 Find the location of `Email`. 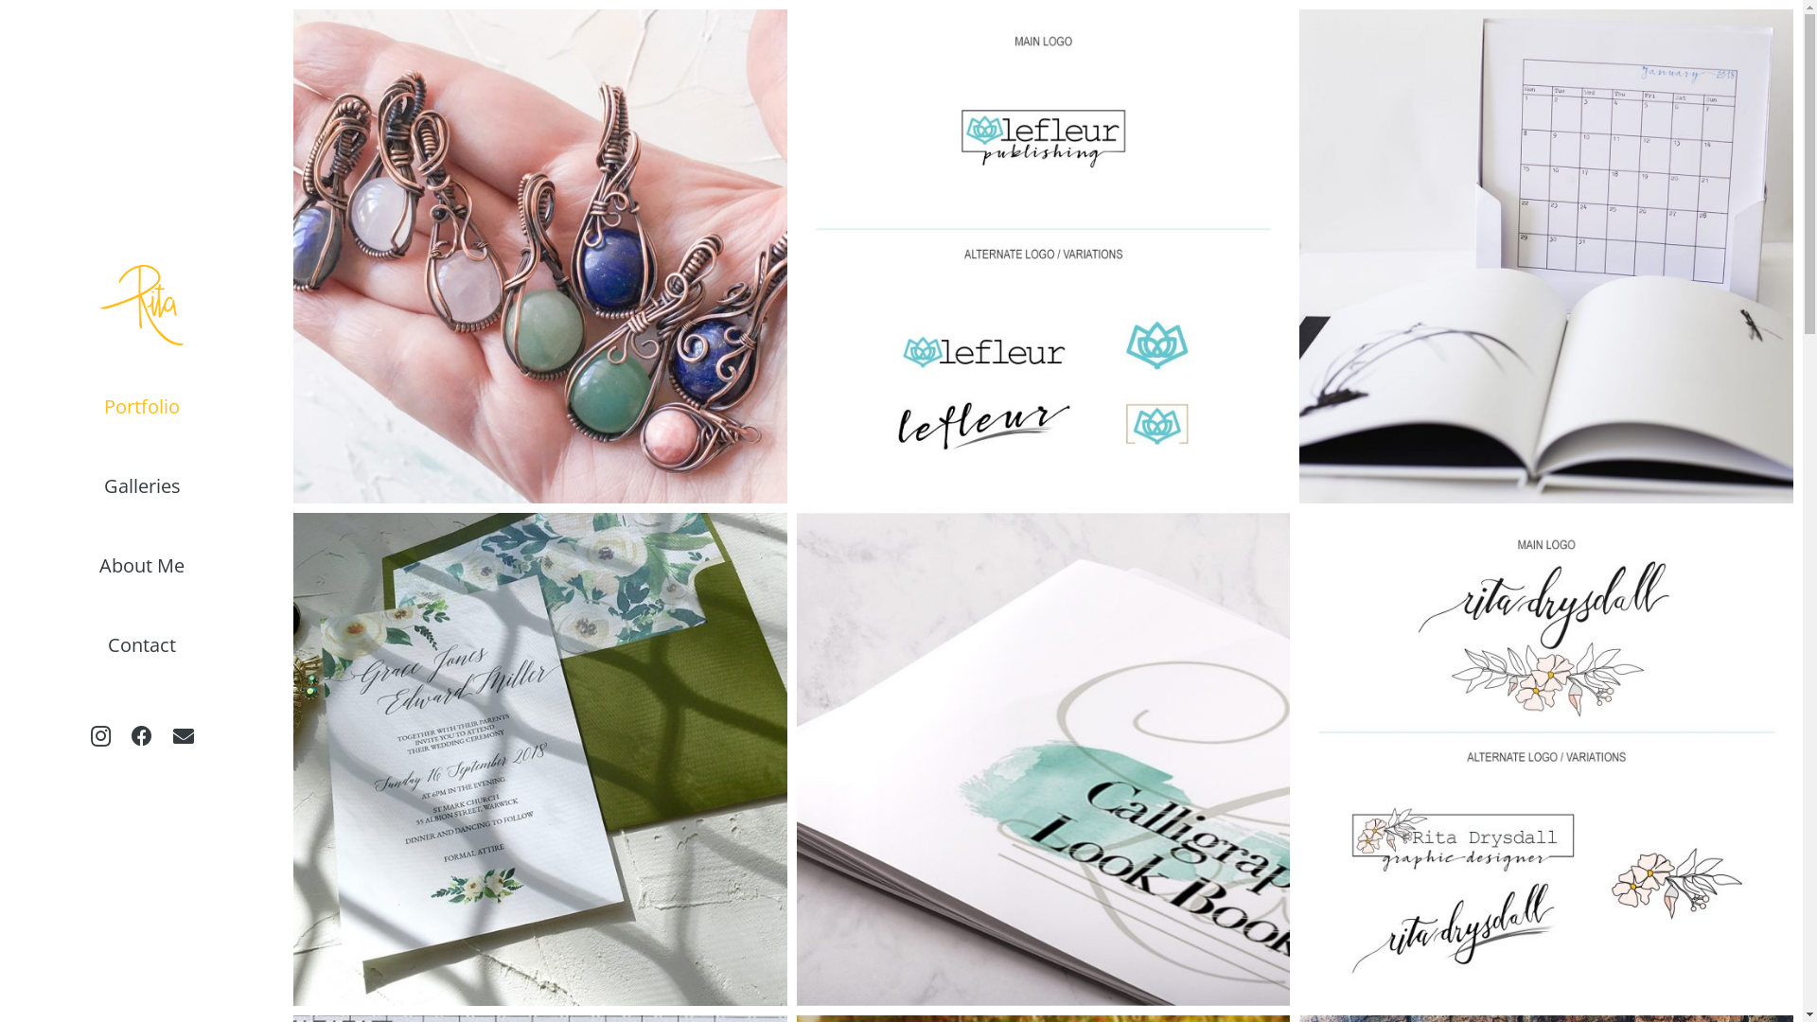

Email is located at coordinates (184, 736).